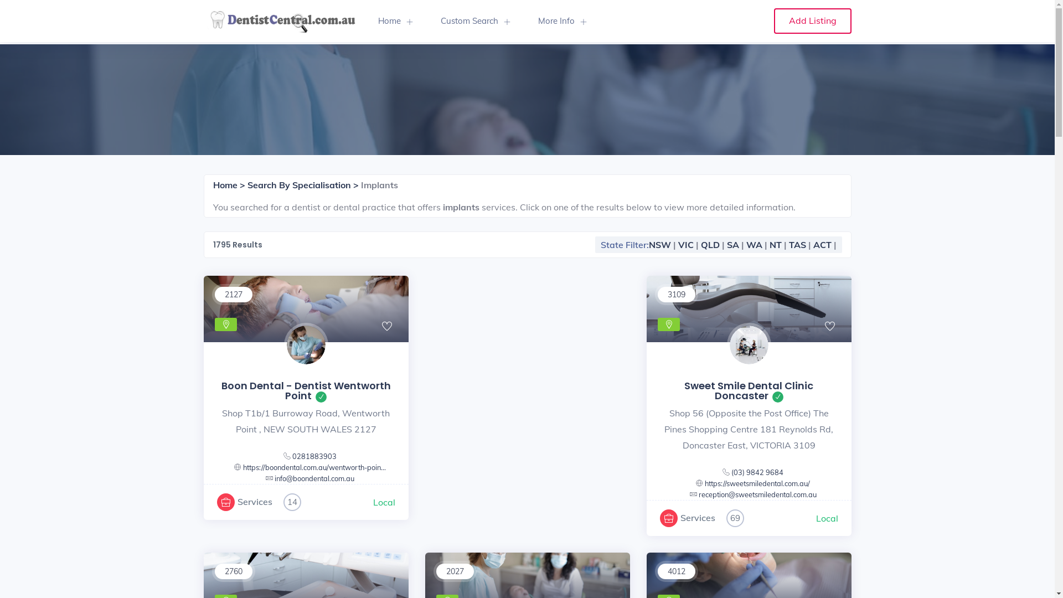  I want to click on Services, so click(255, 502).